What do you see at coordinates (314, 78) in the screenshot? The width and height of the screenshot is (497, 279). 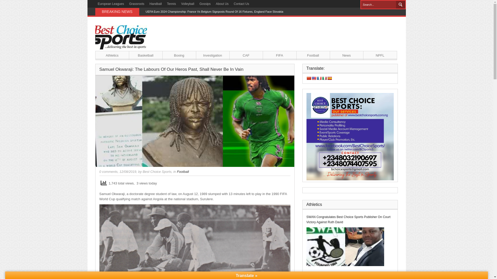 I see `English` at bounding box center [314, 78].